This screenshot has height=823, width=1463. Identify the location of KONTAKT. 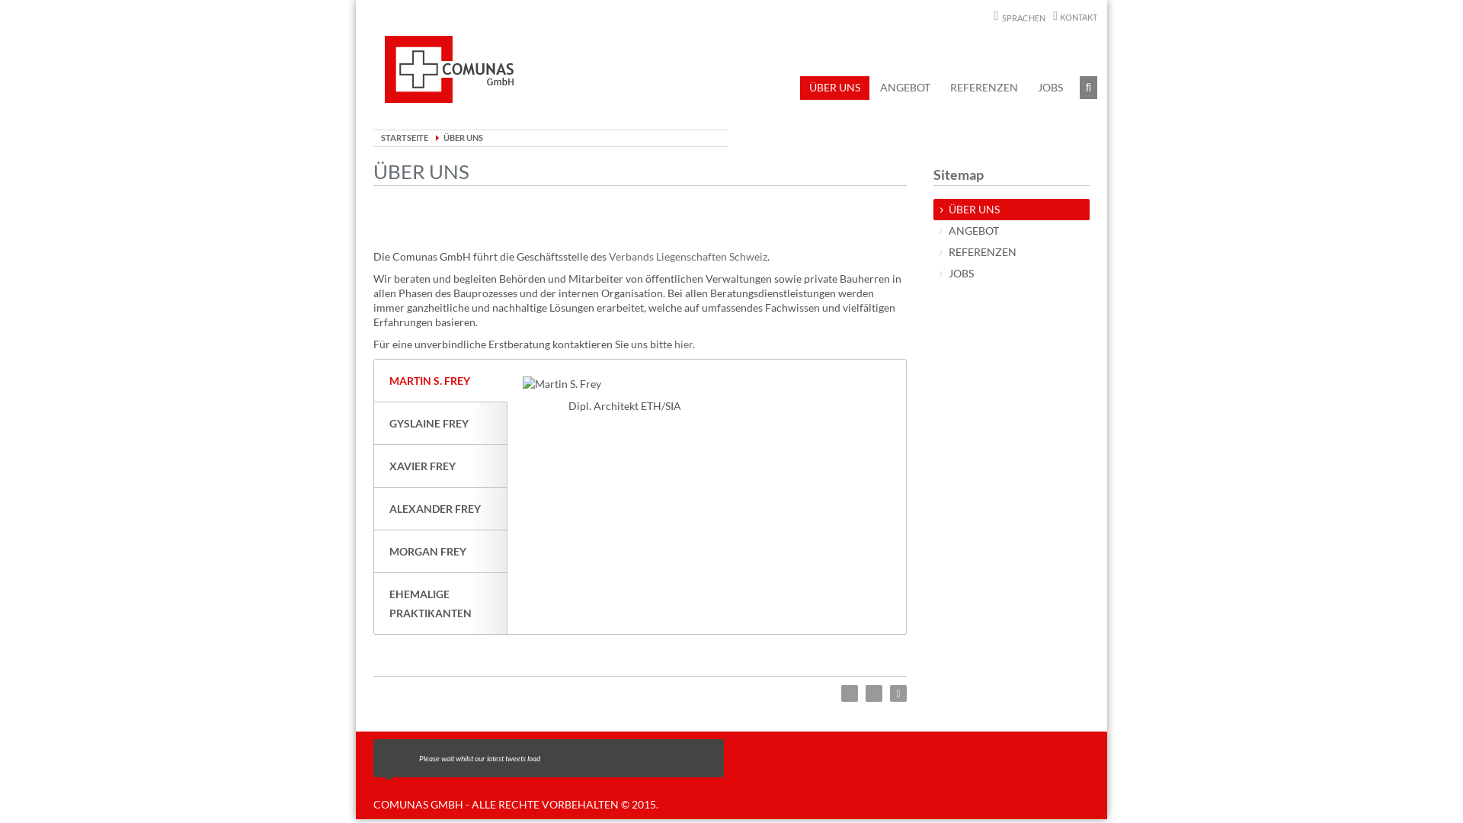
(1075, 17).